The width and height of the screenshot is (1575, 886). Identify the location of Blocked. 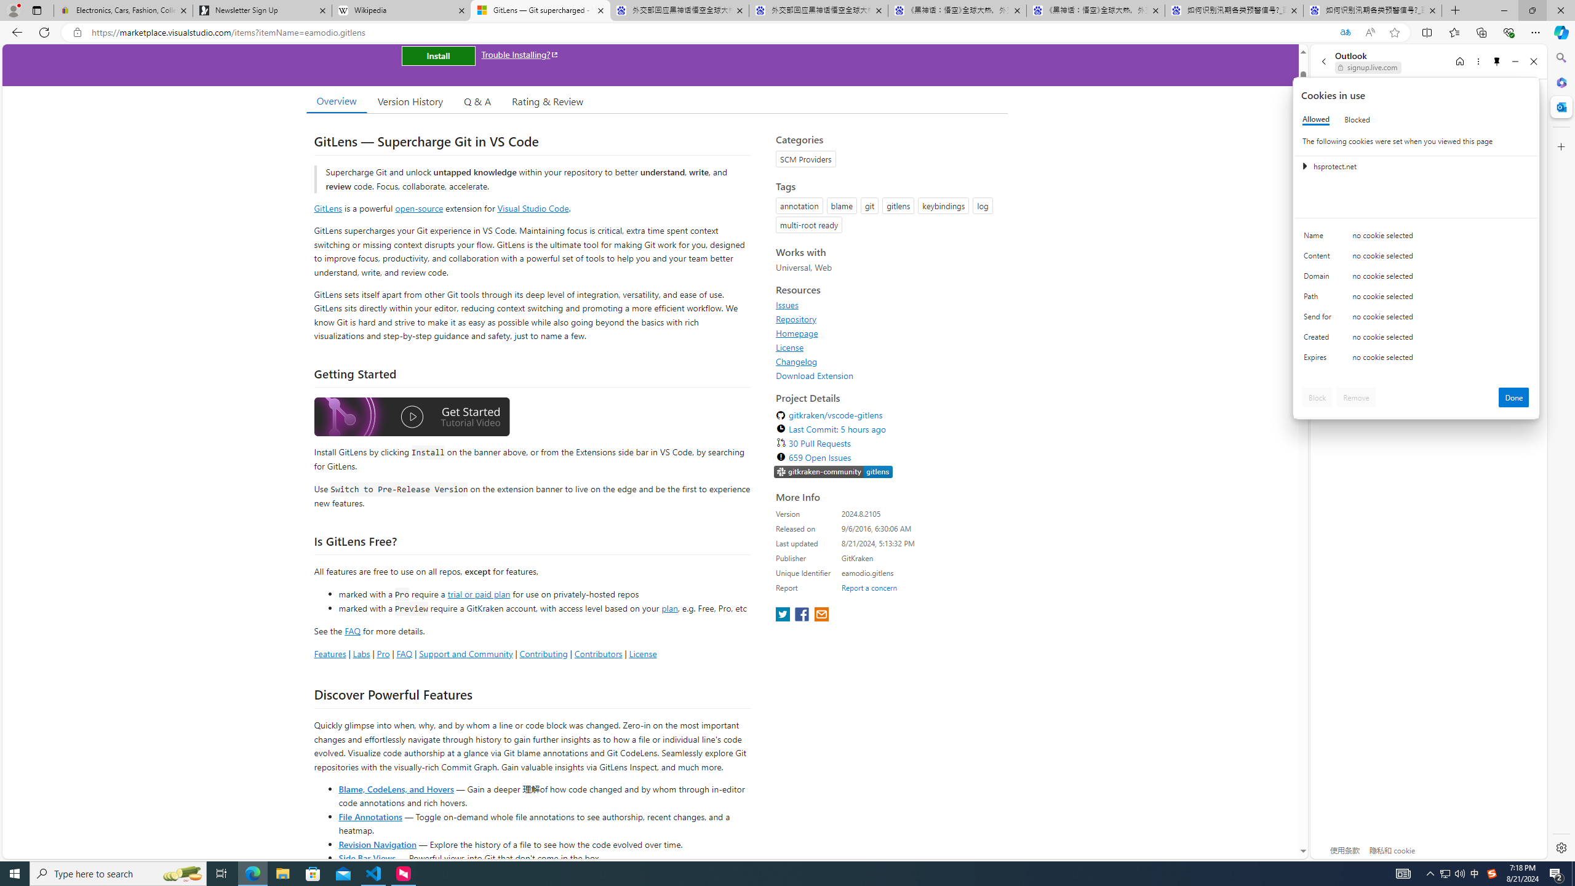
(1357, 119).